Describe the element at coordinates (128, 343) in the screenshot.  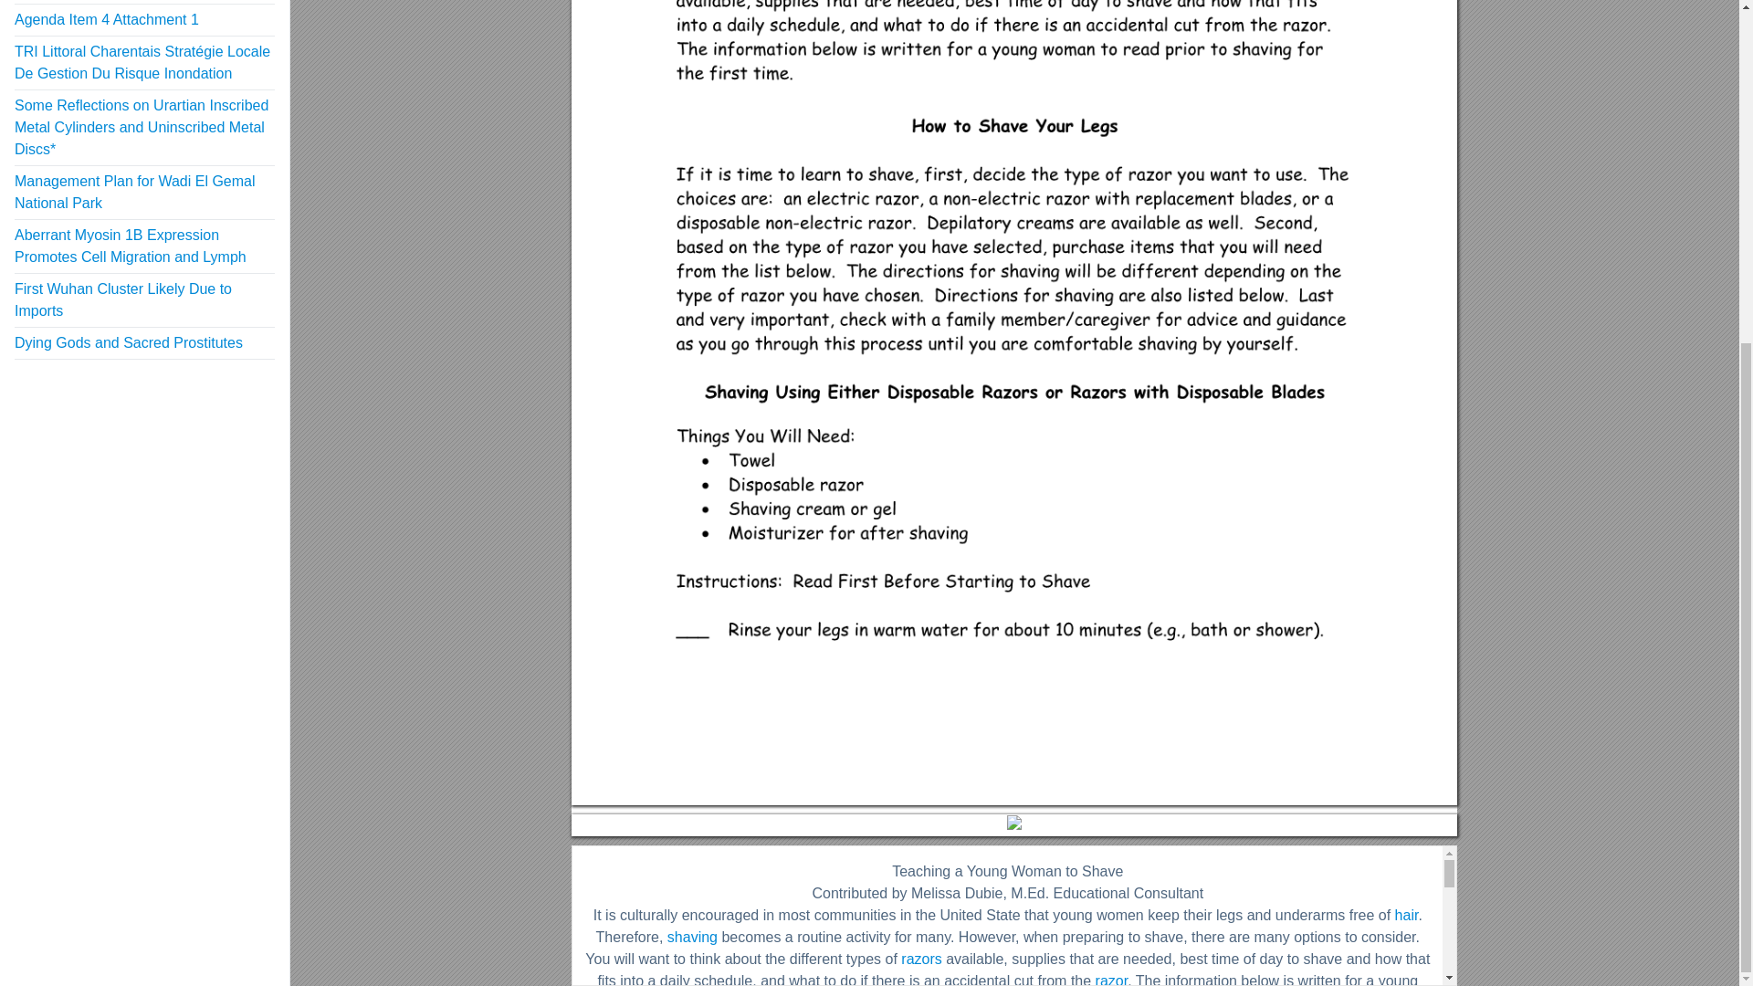
I see `Dying Gods and Sacred Prostitutes` at that location.